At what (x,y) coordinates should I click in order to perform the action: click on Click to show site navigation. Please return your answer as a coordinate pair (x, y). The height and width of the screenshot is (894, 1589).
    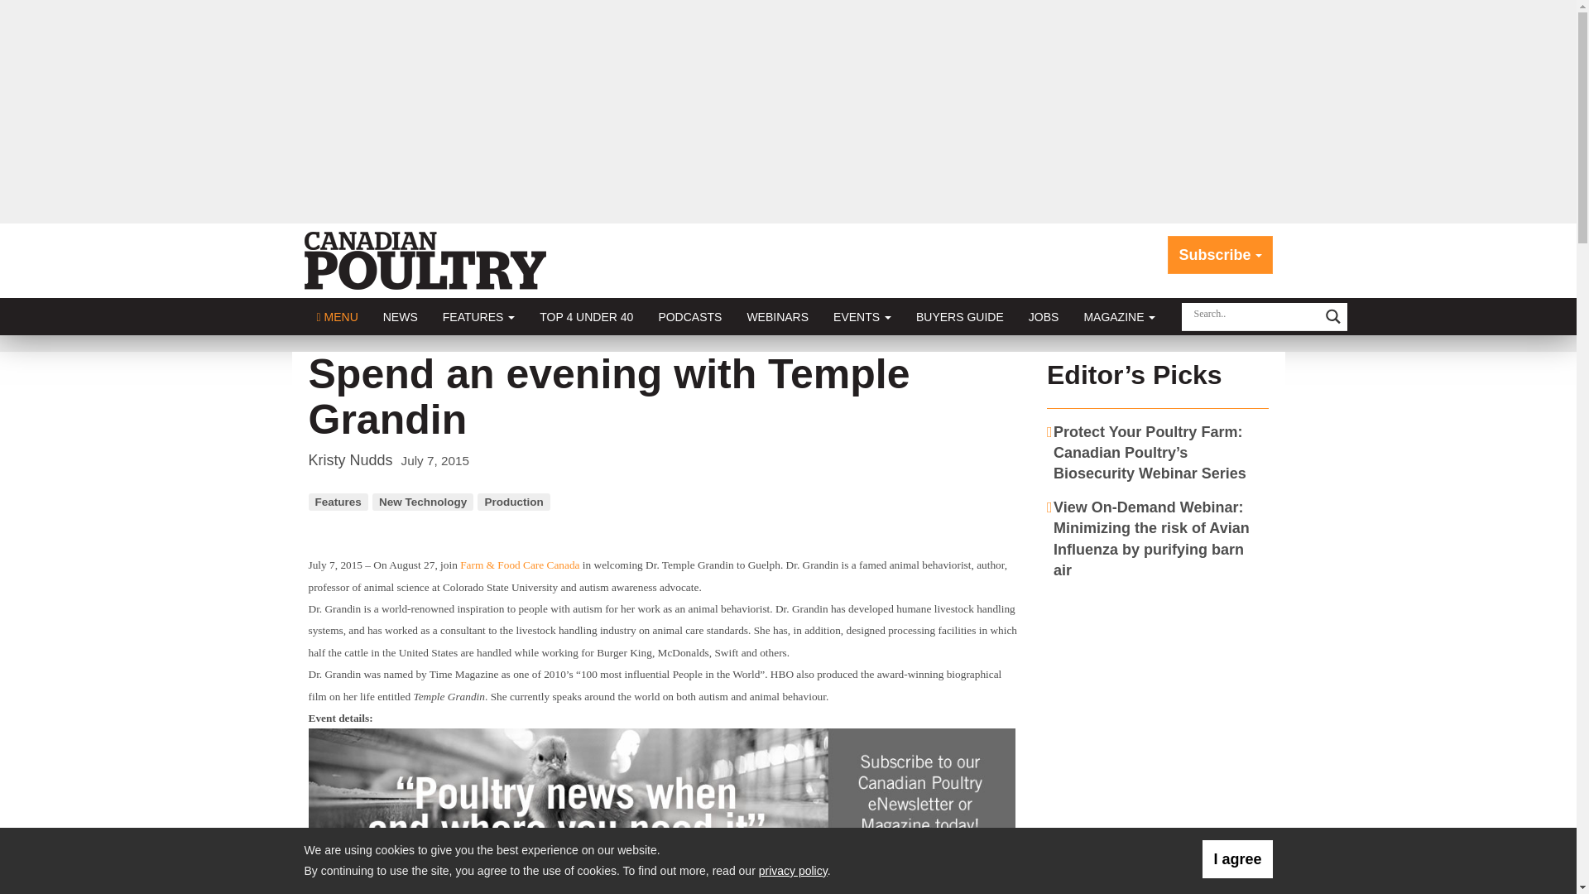
    Looking at the image, I should click on (338, 316).